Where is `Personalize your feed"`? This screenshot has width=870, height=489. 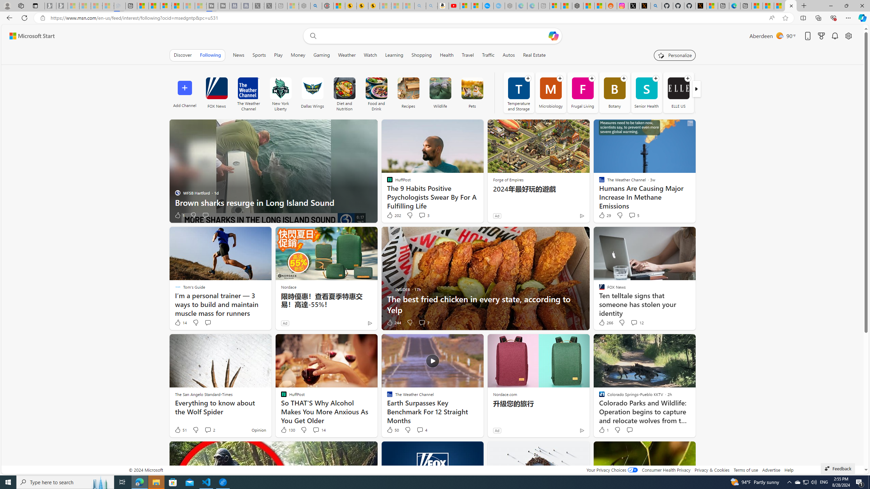 Personalize your feed" is located at coordinates (675, 55).